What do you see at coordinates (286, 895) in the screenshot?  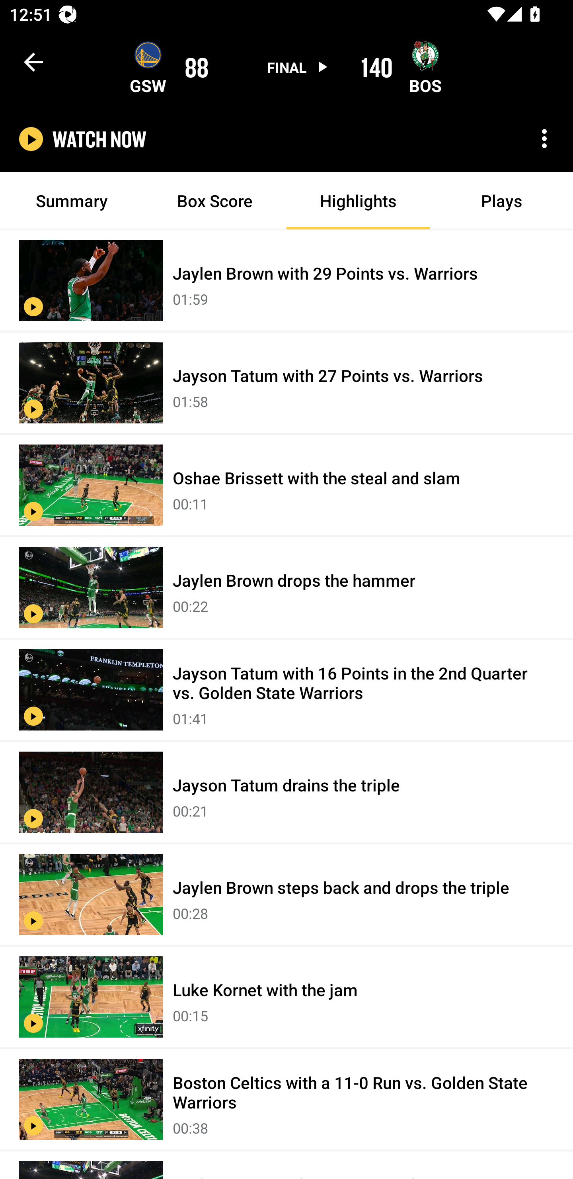 I see `Jaylen Brown steps back and drops the triple 00:28` at bounding box center [286, 895].